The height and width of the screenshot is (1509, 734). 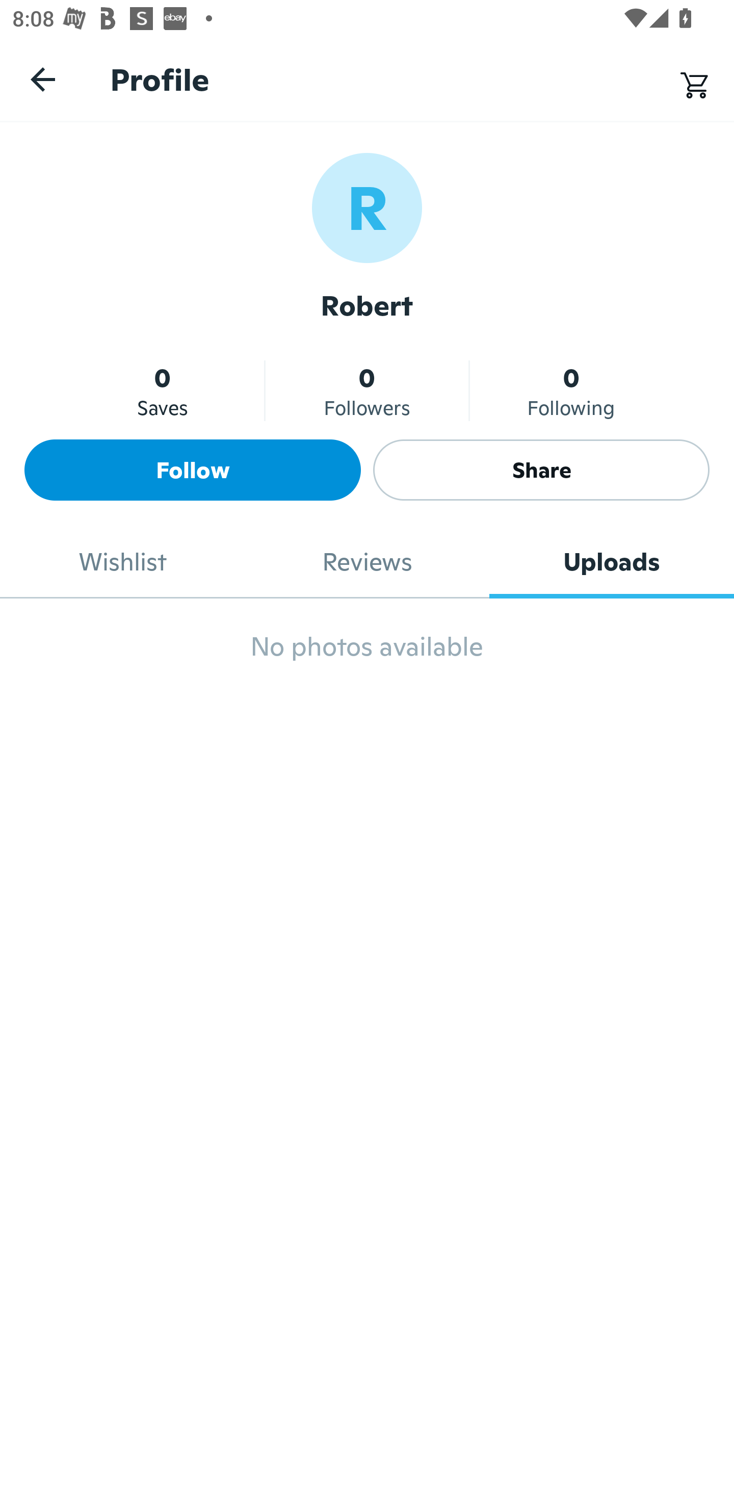 I want to click on Navigate up, so click(x=43, y=79).